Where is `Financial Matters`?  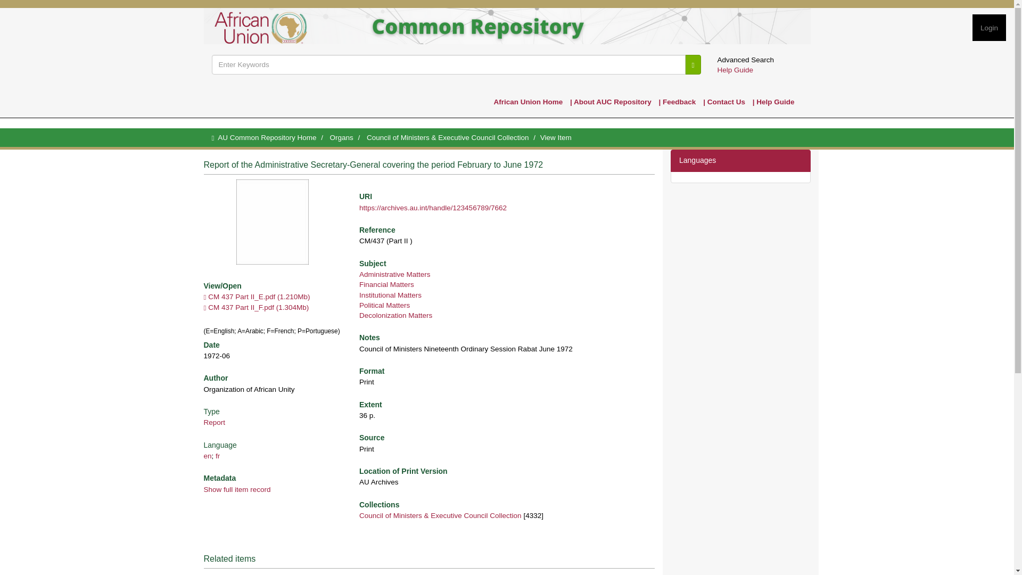 Financial Matters is located at coordinates (386, 284).